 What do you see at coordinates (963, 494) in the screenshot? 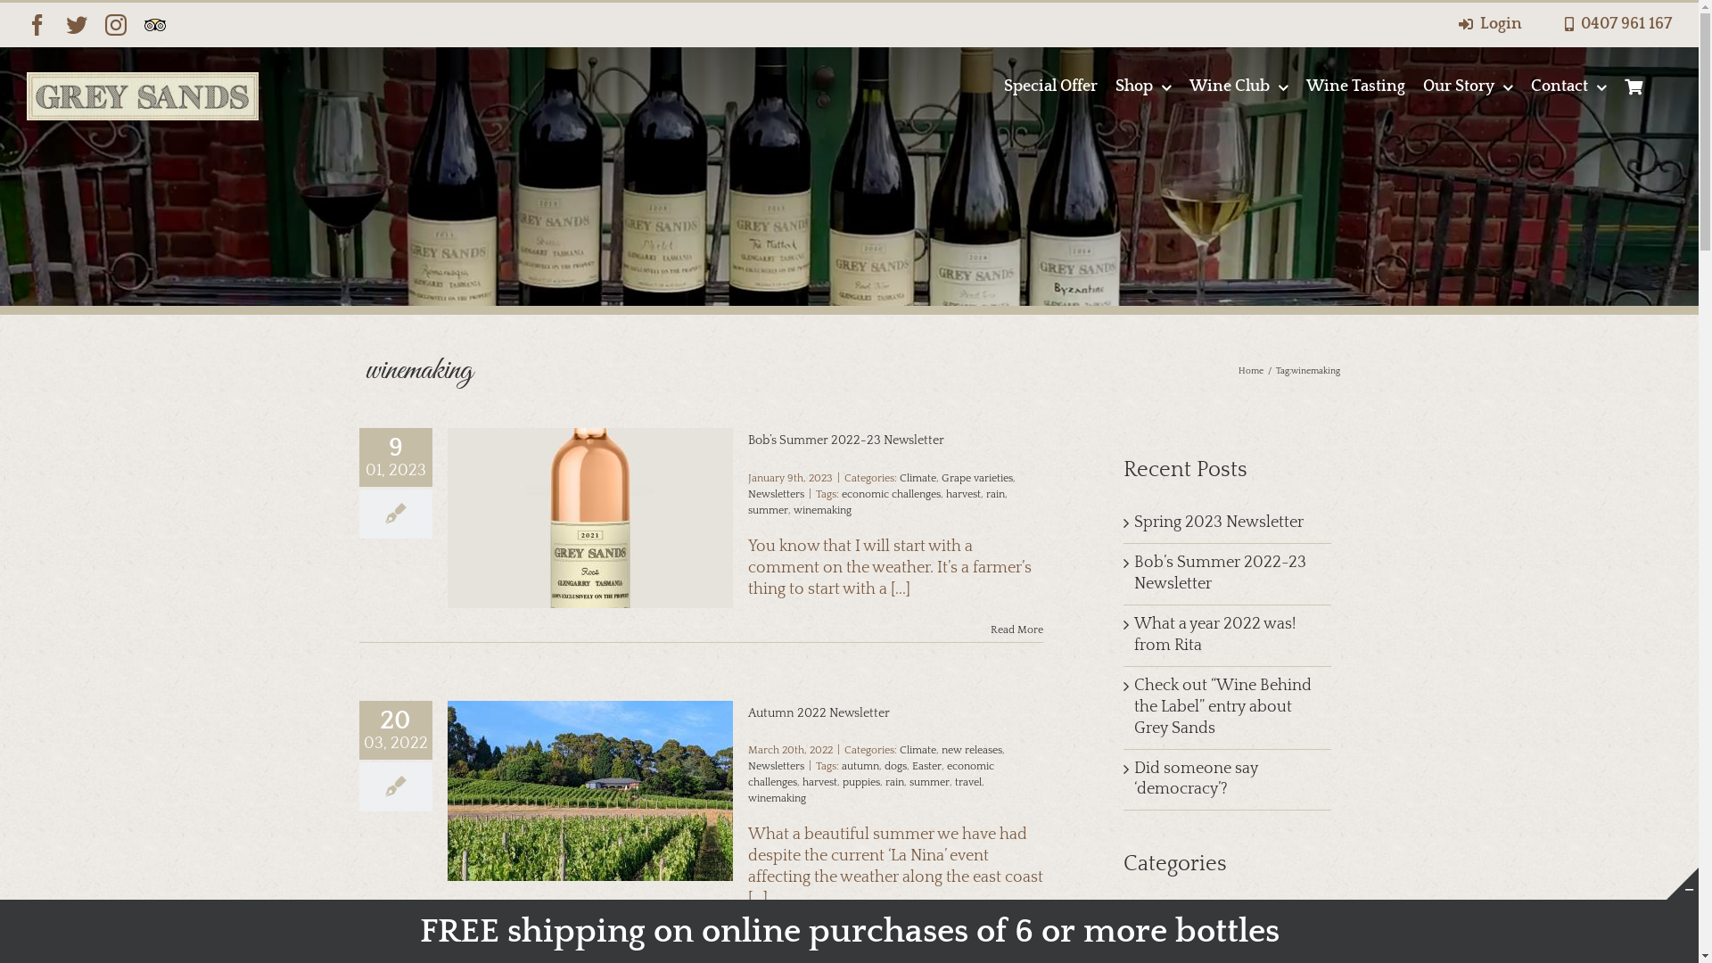
I see `harvest` at bounding box center [963, 494].